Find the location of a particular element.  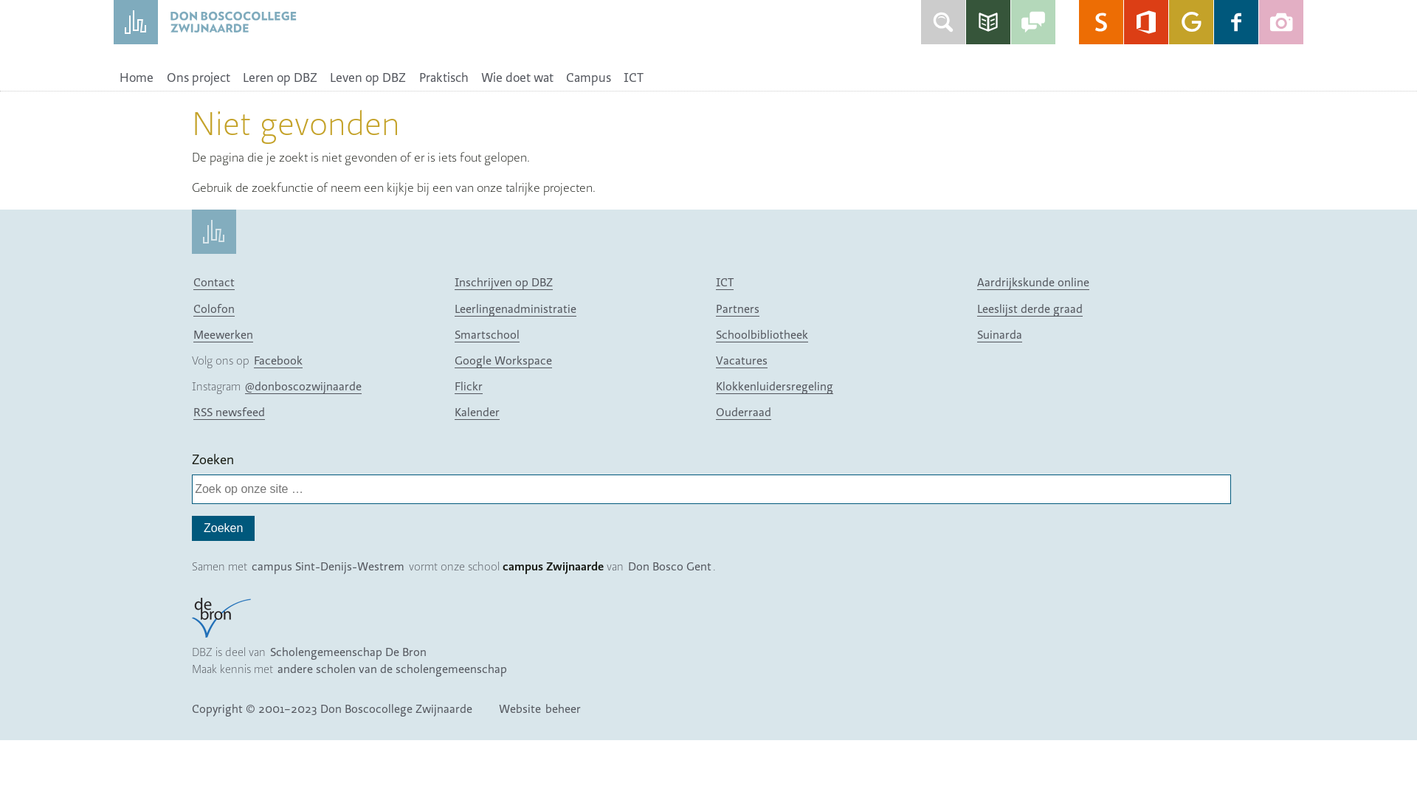

Praktisch is located at coordinates (444, 77).